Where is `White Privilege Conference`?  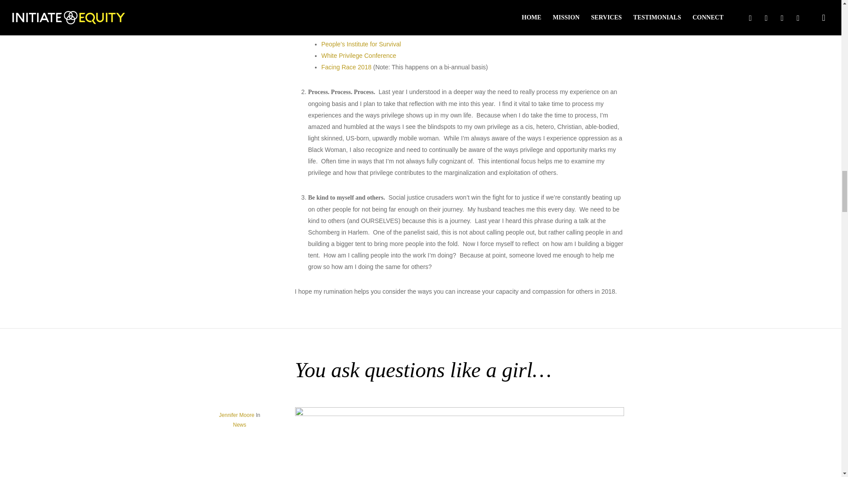
White Privilege Conference is located at coordinates (359, 55).